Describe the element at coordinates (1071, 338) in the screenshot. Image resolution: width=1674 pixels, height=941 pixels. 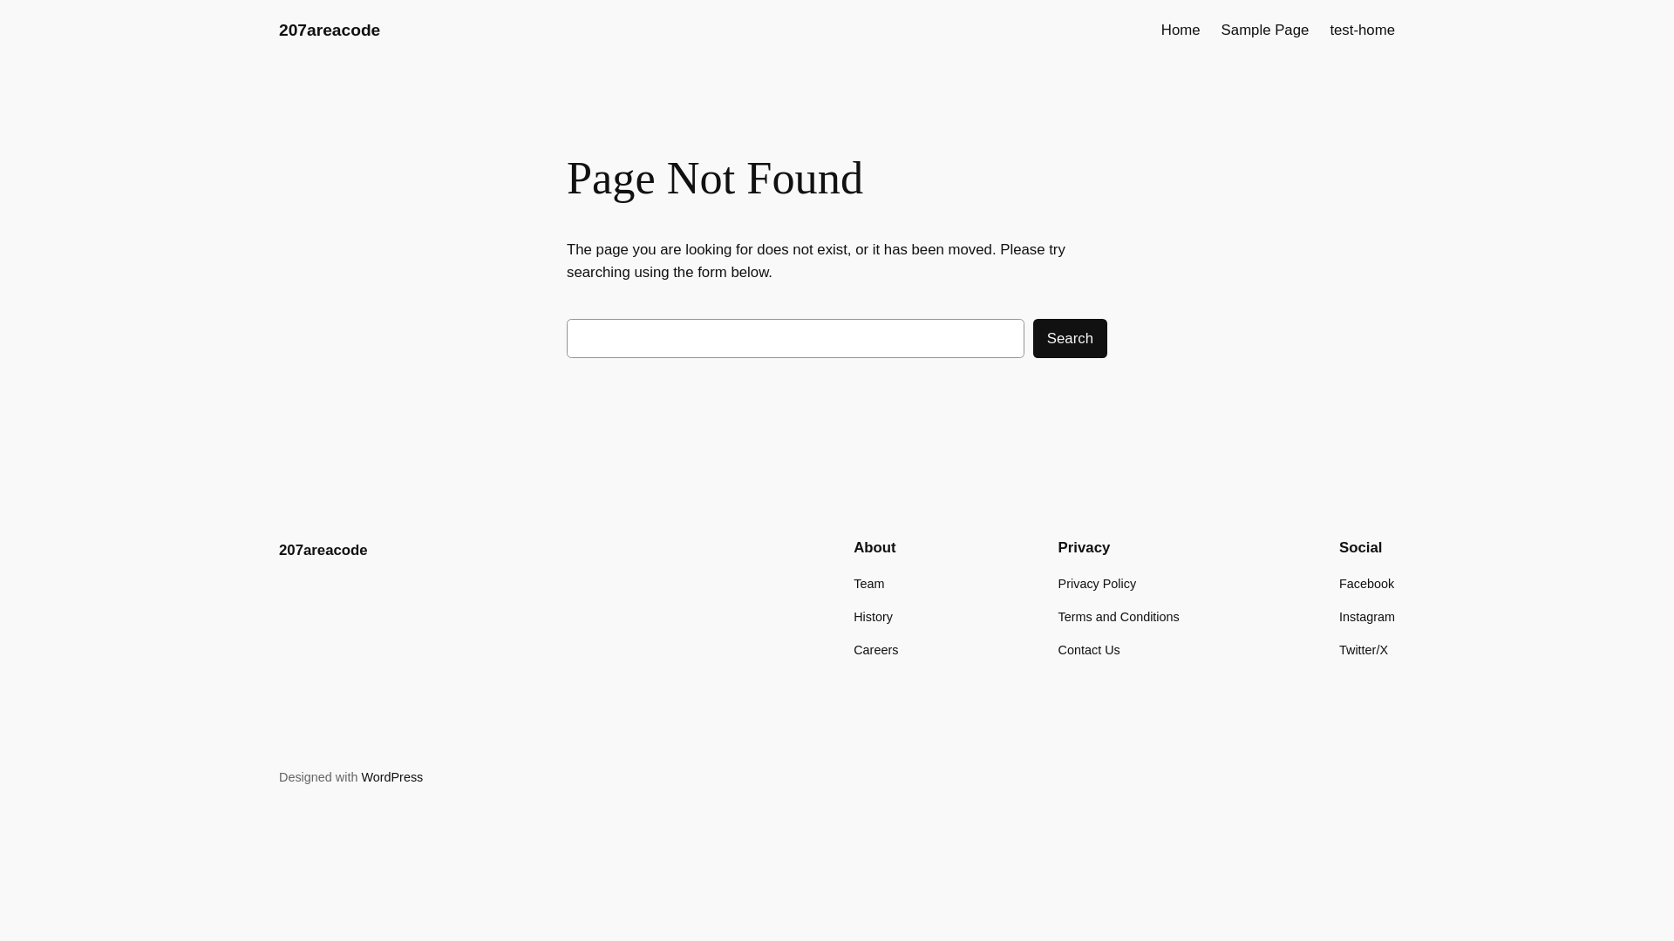
I see `Search` at that location.